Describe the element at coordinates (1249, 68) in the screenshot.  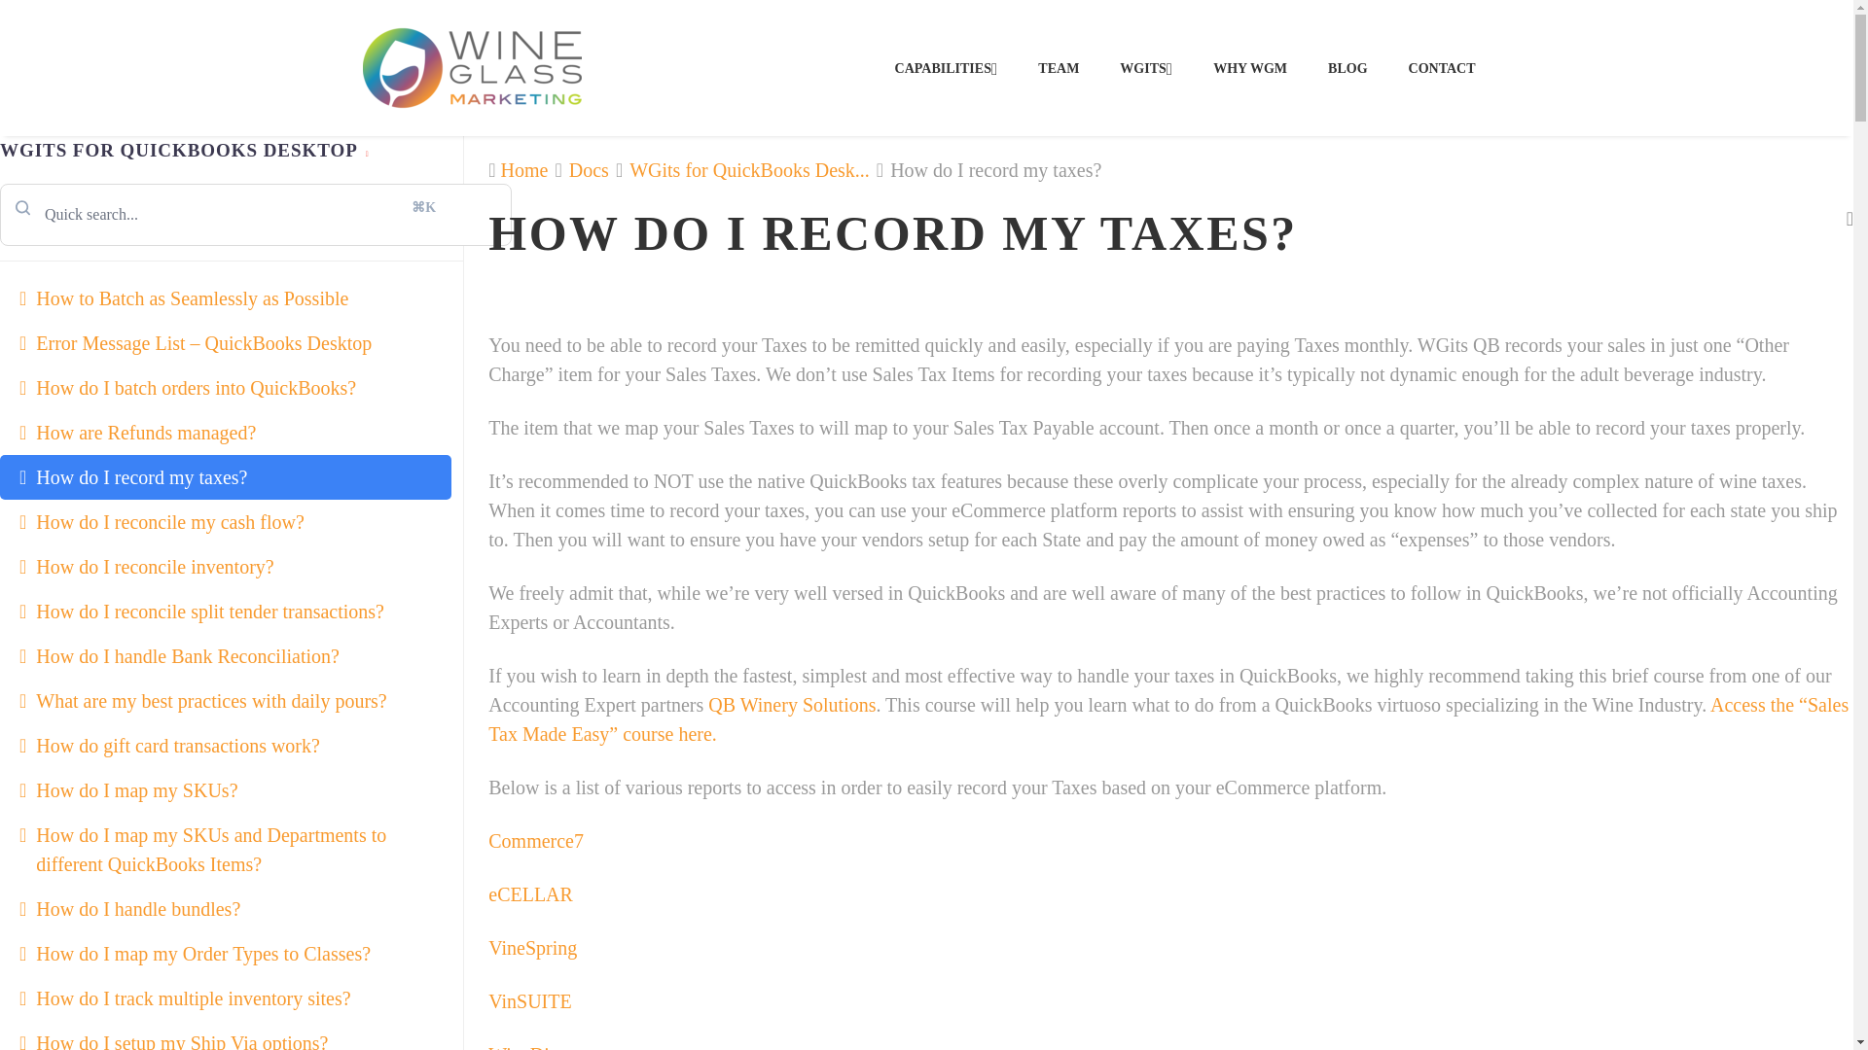
I see `WHY WGM` at that location.